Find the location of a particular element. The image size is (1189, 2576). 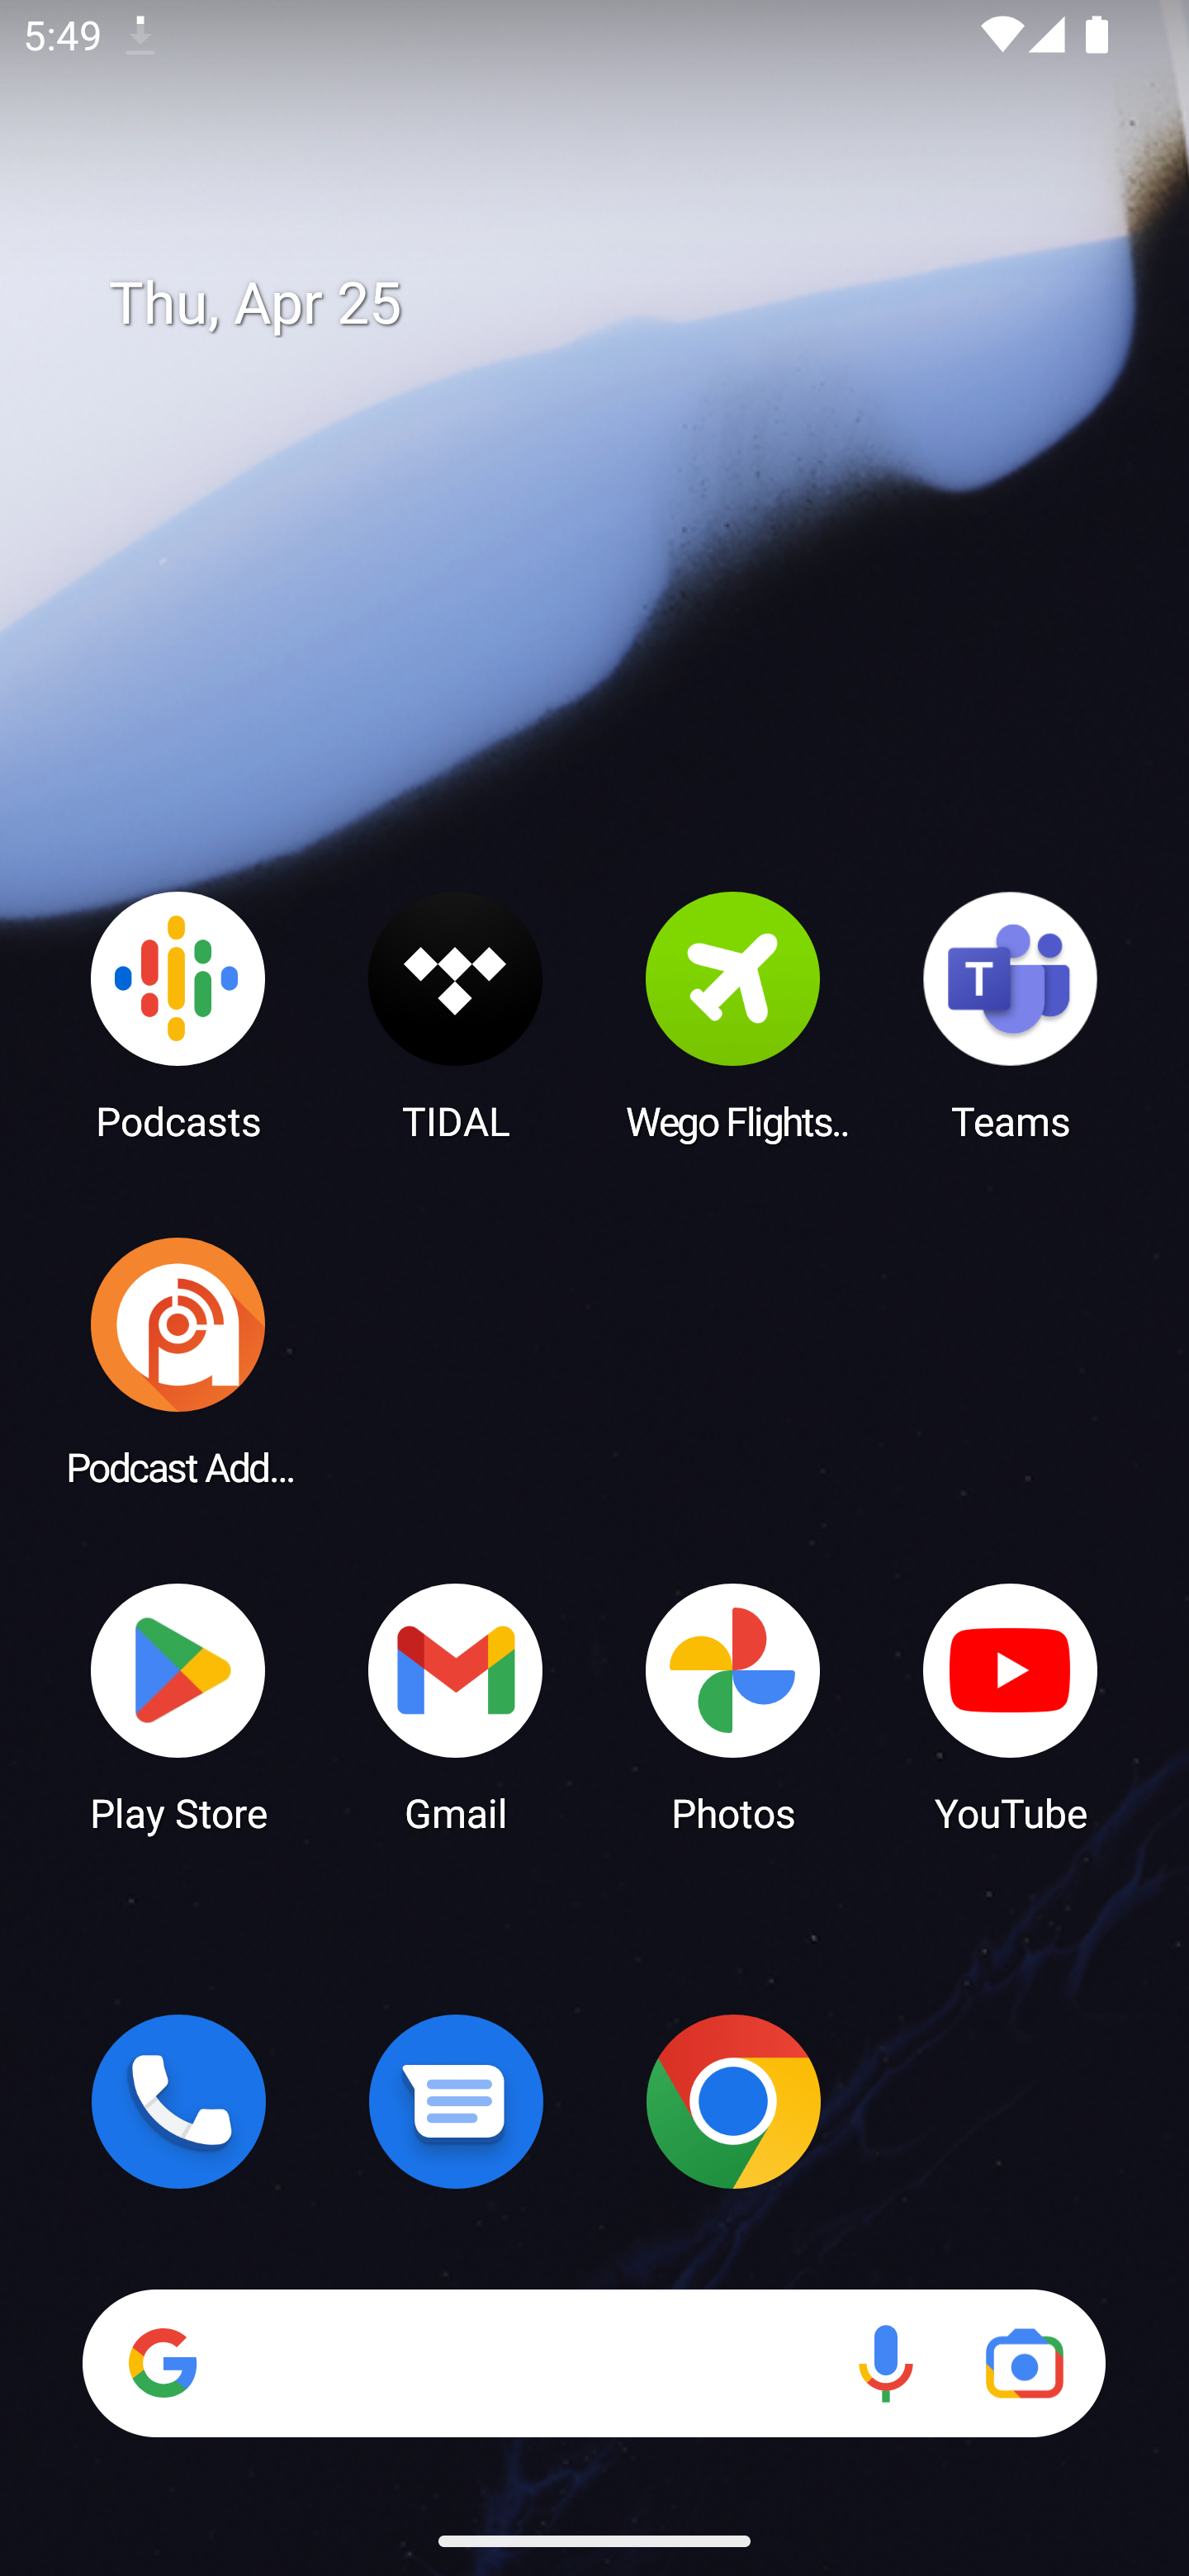

TIDAL is located at coordinates (456, 1015).